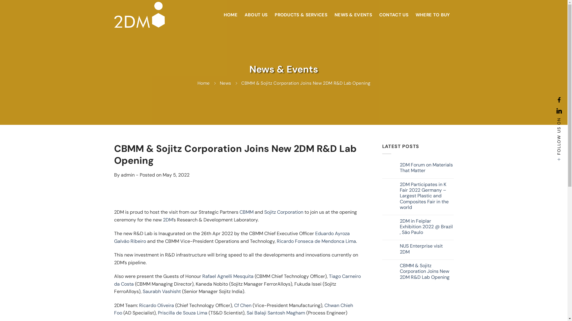 The width and height of the screenshot is (572, 321). Describe the element at coordinates (156, 306) in the screenshot. I see `Ricardo Oliveira` at that location.